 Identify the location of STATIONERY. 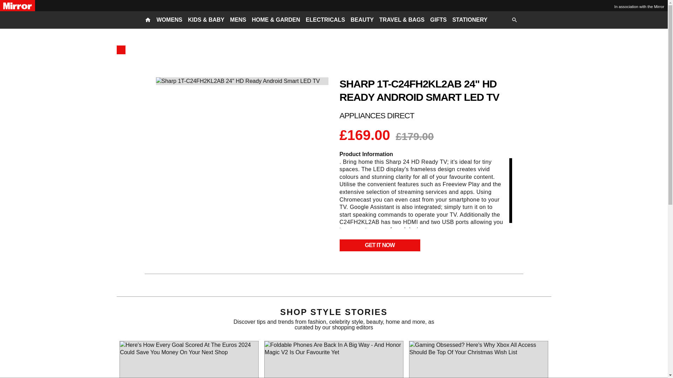
(470, 20).